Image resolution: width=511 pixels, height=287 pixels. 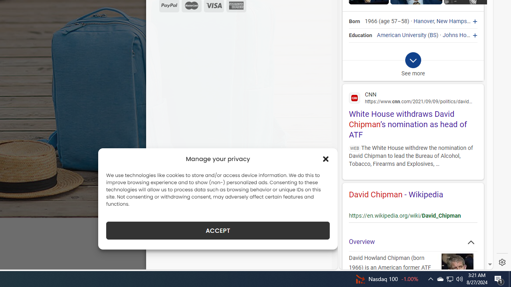 I want to click on Johns Hopkins University, so click(x=474, y=35).